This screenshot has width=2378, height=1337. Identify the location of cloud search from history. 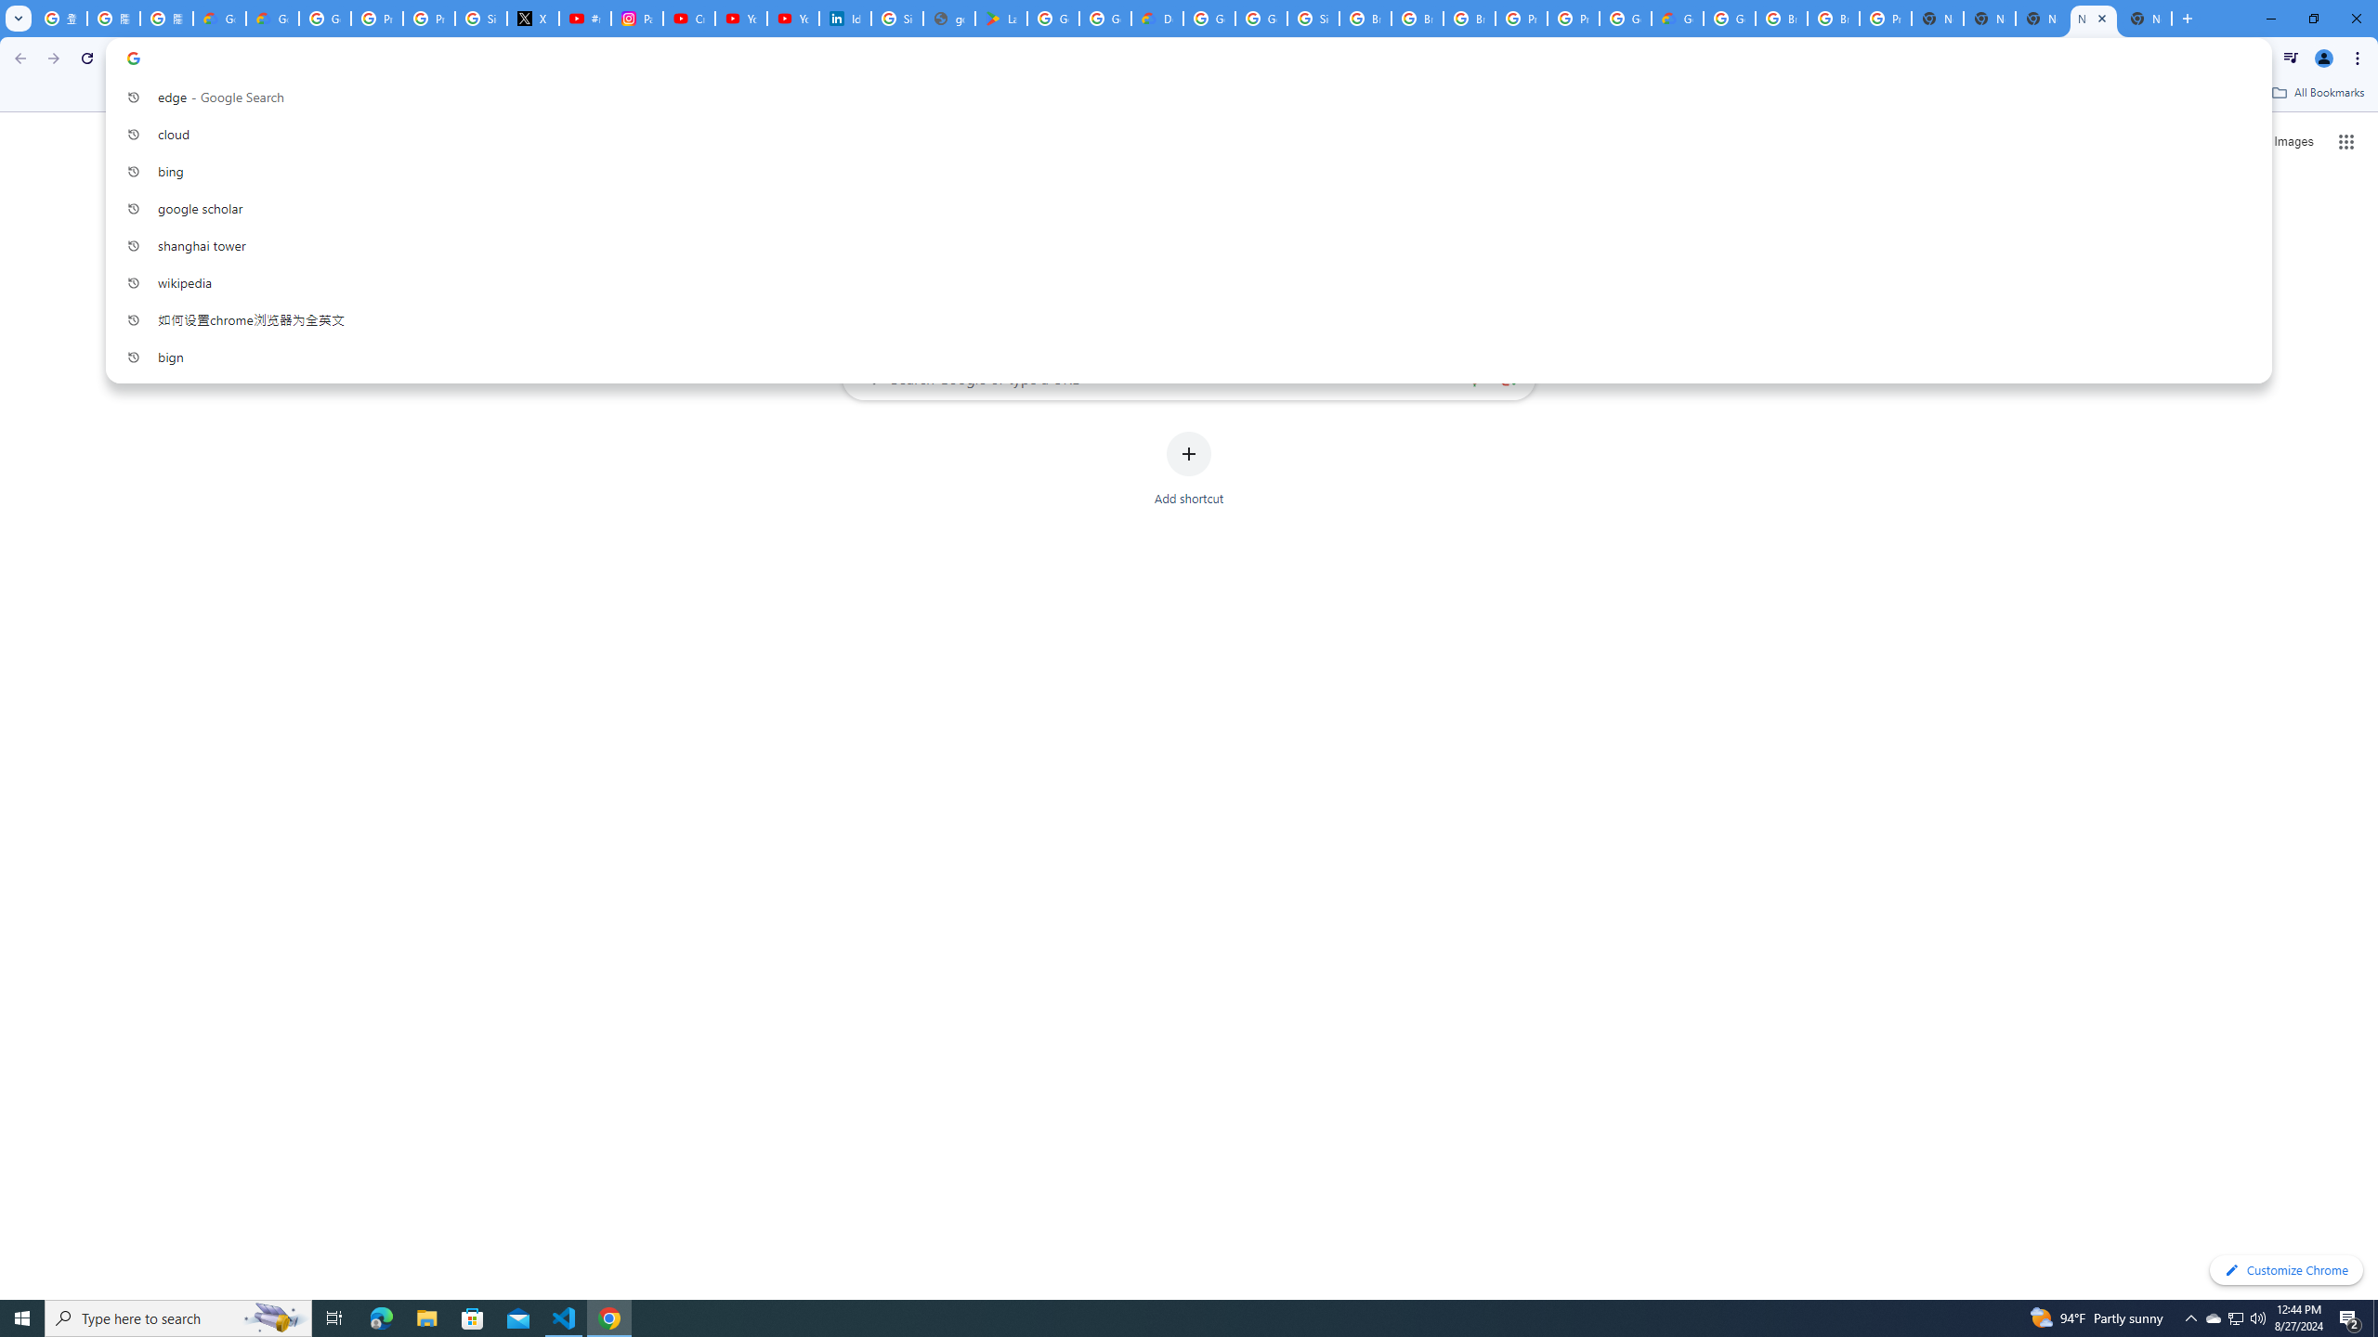
(1182, 135).